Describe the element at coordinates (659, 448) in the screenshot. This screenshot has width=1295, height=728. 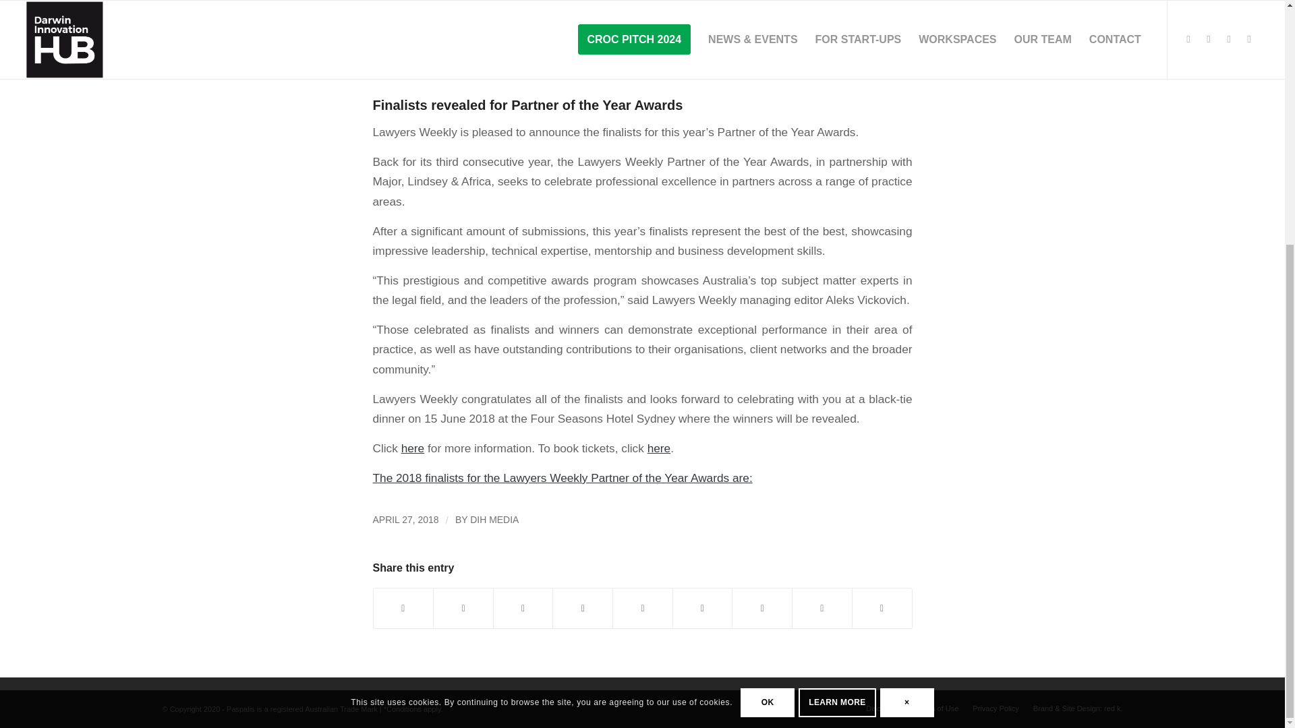
I see `here` at that location.